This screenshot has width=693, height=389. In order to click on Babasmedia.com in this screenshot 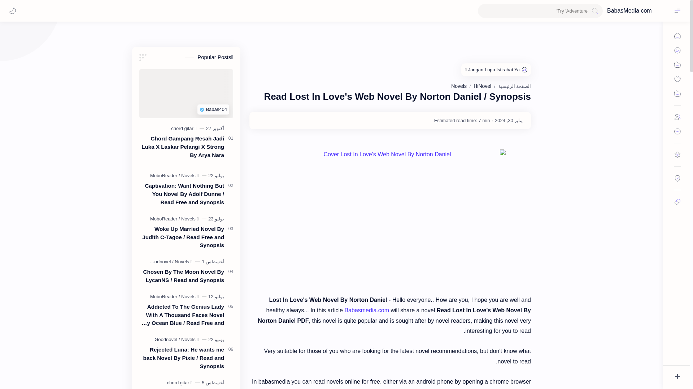, I will do `click(367, 310)`.